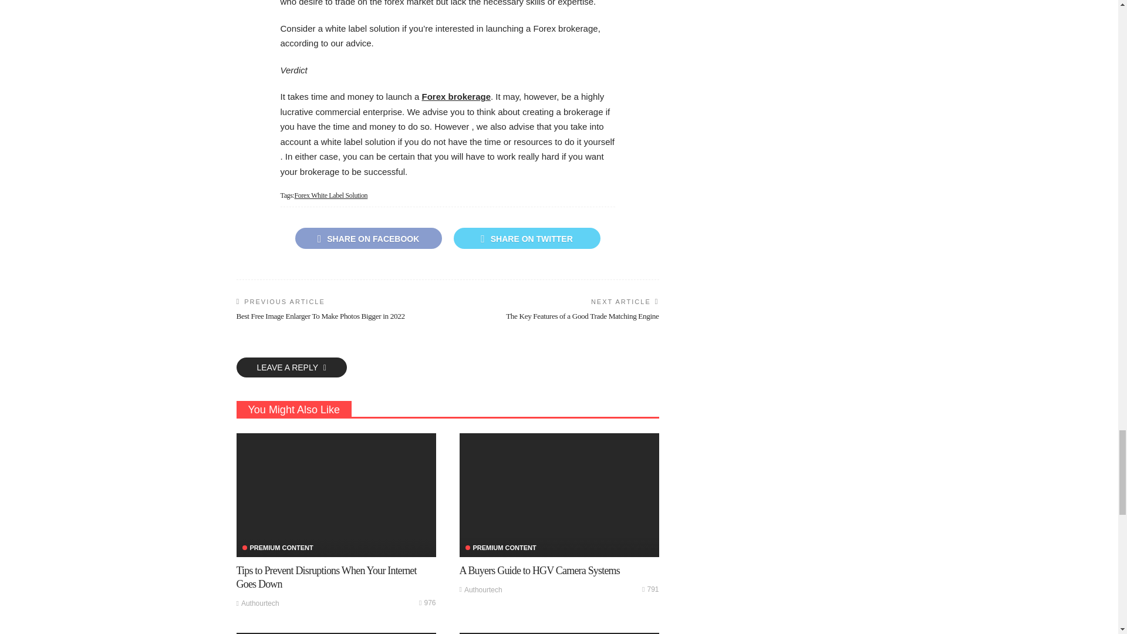  Describe the element at coordinates (558, 494) in the screenshot. I see `A Buyers Guide to HGV Camera Systems` at that location.